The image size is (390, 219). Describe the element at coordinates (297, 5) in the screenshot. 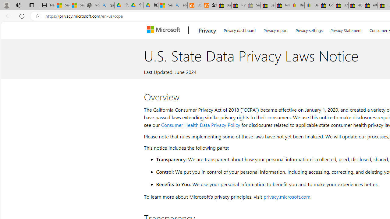

I see `Register: Create a personal eBay account` at that location.